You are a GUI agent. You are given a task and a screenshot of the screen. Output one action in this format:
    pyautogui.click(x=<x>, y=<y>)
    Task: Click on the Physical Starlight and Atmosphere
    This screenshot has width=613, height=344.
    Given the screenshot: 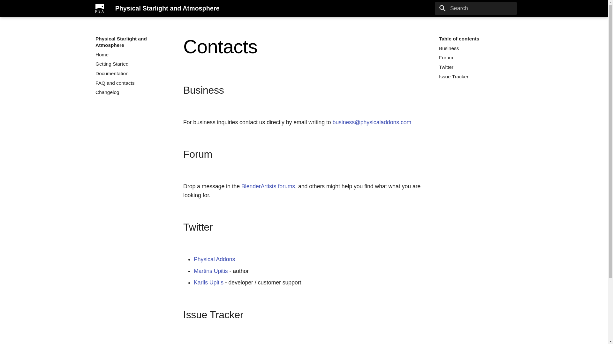 What is the action you would take?
    pyautogui.click(x=100, y=8)
    